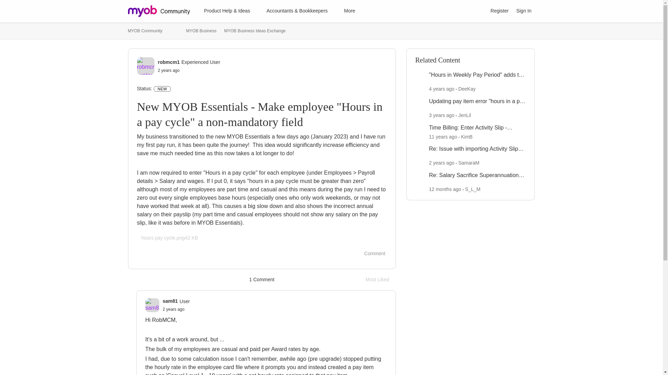 Image resolution: width=668 pixels, height=375 pixels. Describe the element at coordinates (479, 11) in the screenshot. I see `Search` at that location.